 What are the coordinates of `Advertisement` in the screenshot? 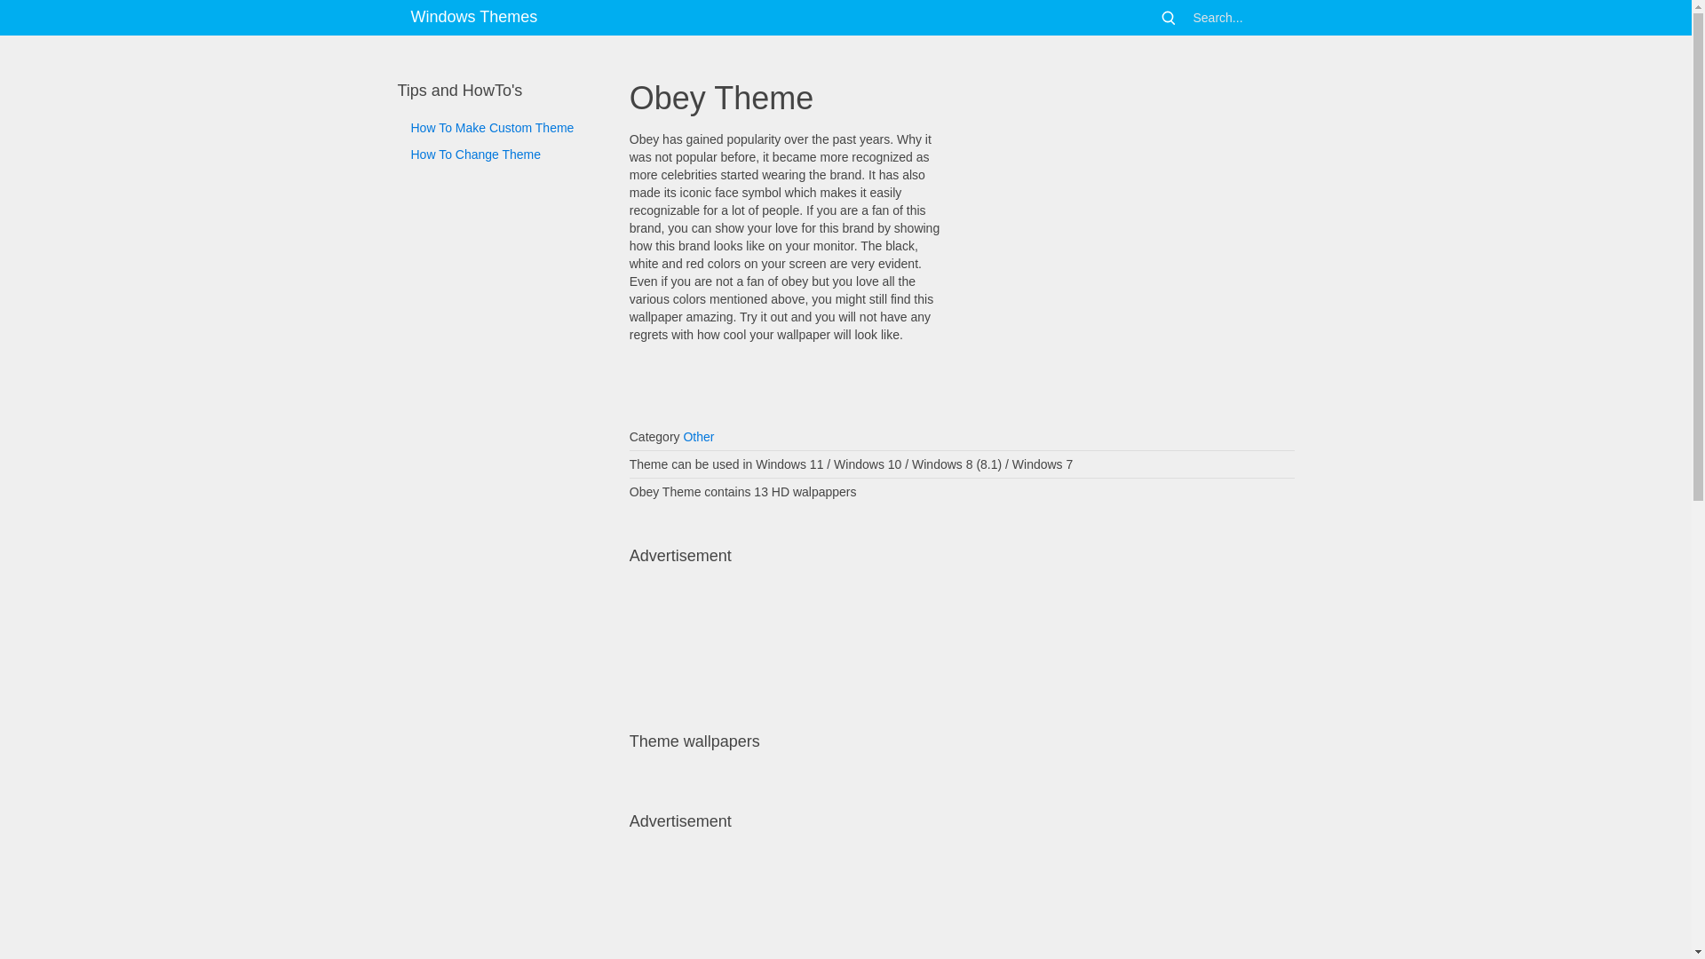 It's located at (952, 884).